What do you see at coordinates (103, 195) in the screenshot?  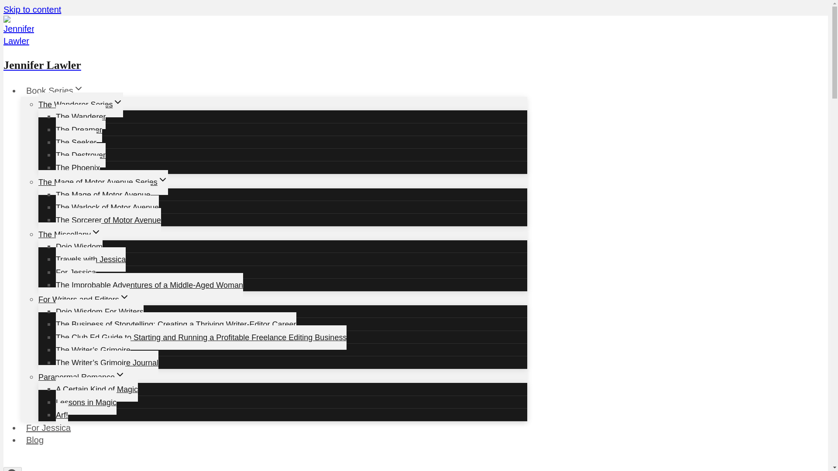 I see `The Mage of Motor Avenue` at bounding box center [103, 195].